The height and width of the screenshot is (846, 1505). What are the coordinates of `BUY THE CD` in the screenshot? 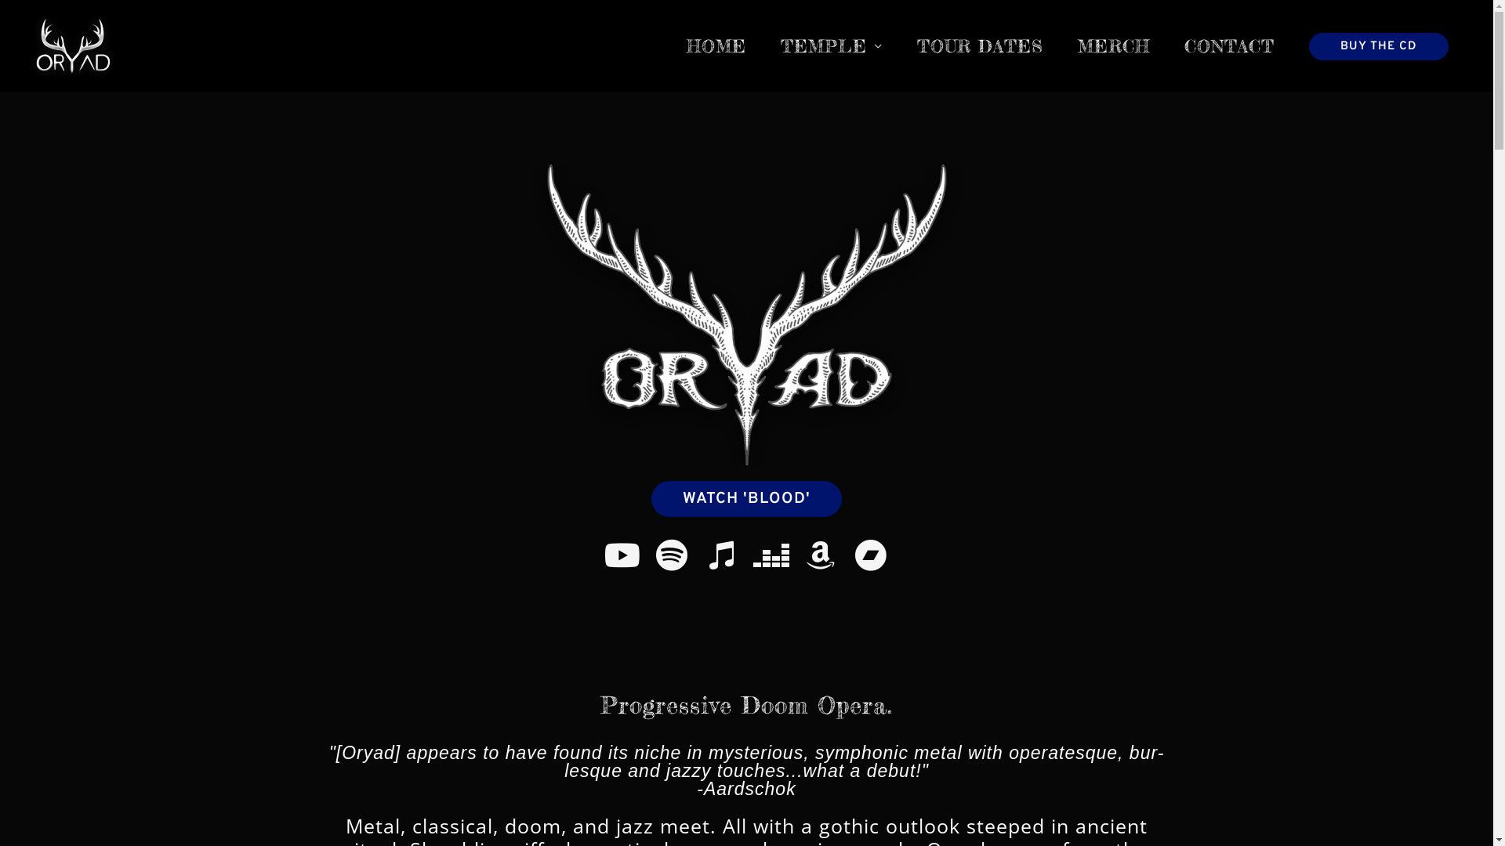 It's located at (1379, 47).